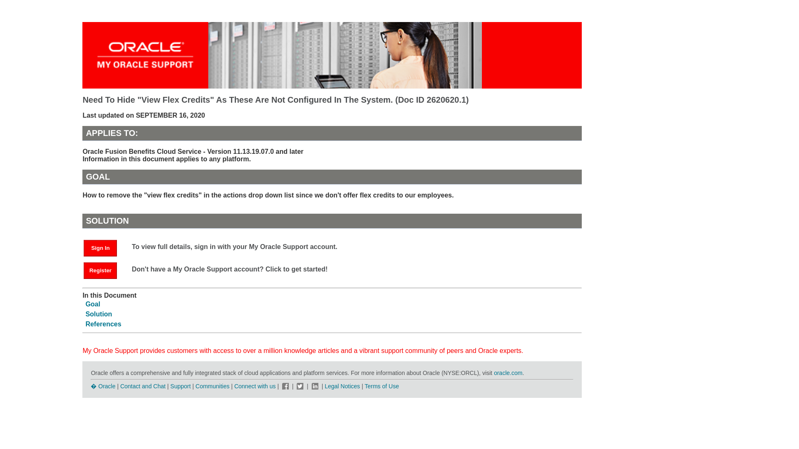  What do you see at coordinates (103, 324) in the screenshot?
I see `References` at bounding box center [103, 324].